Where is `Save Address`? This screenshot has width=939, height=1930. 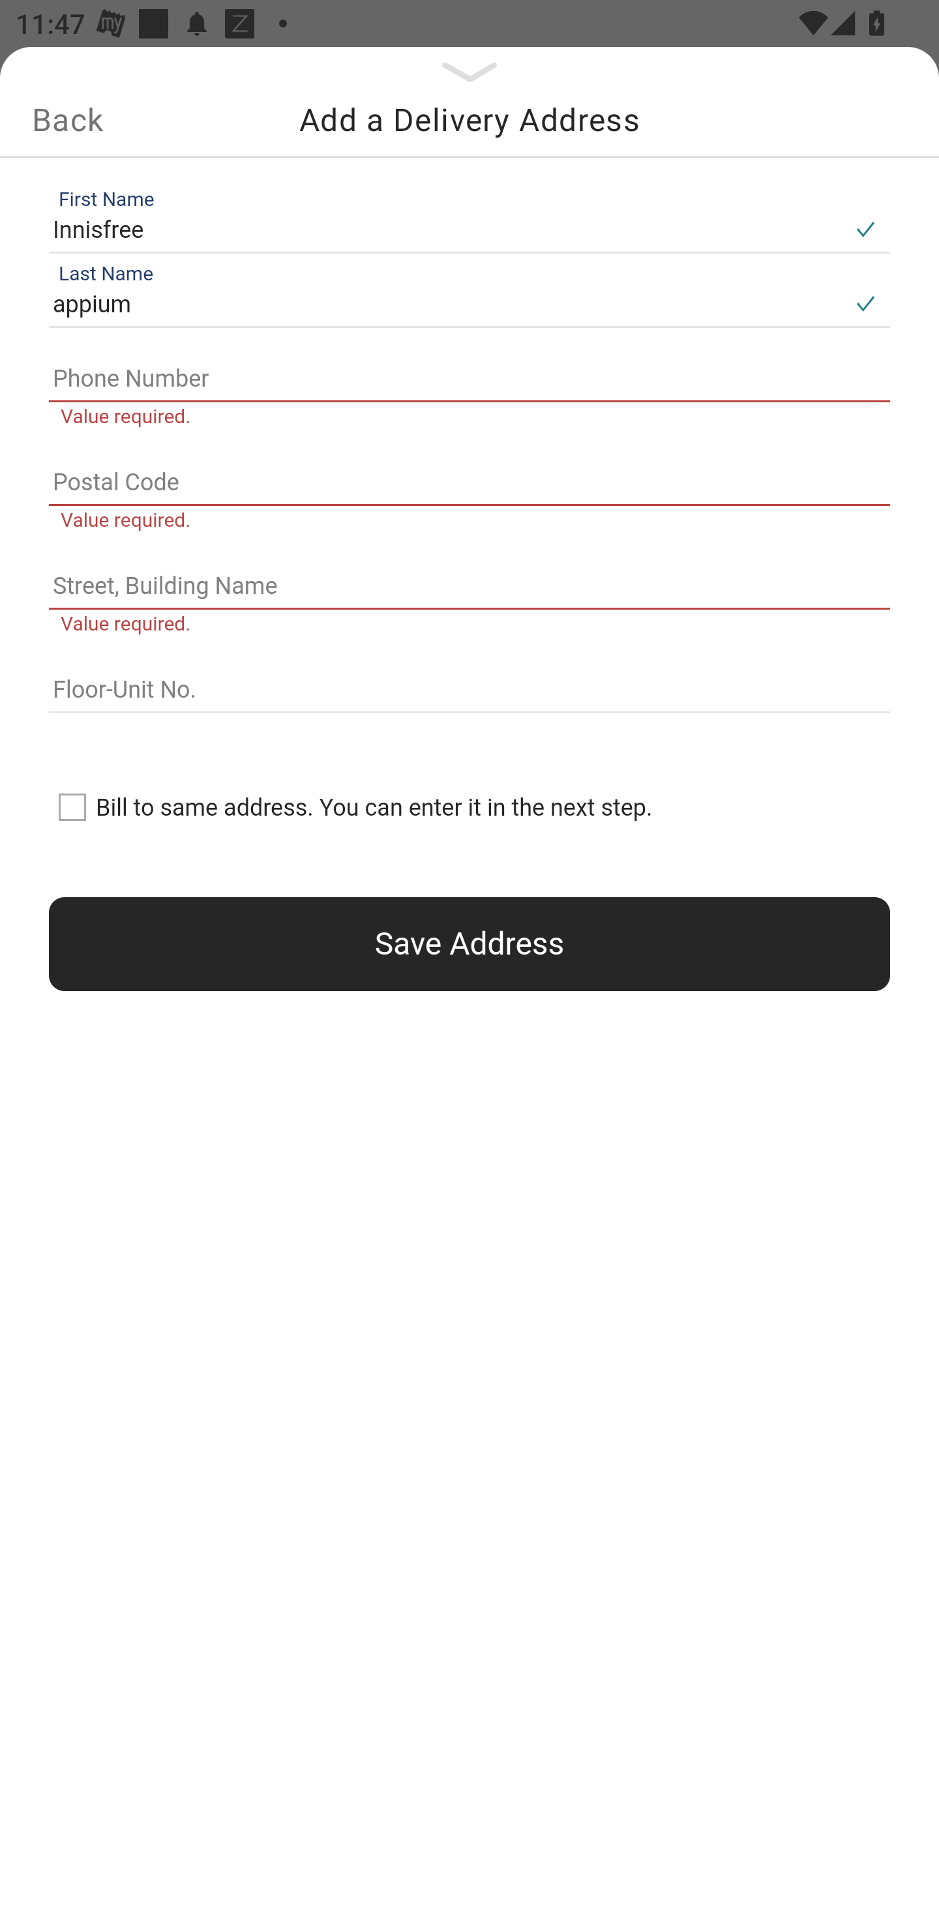
Save Address is located at coordinates (469, 944).